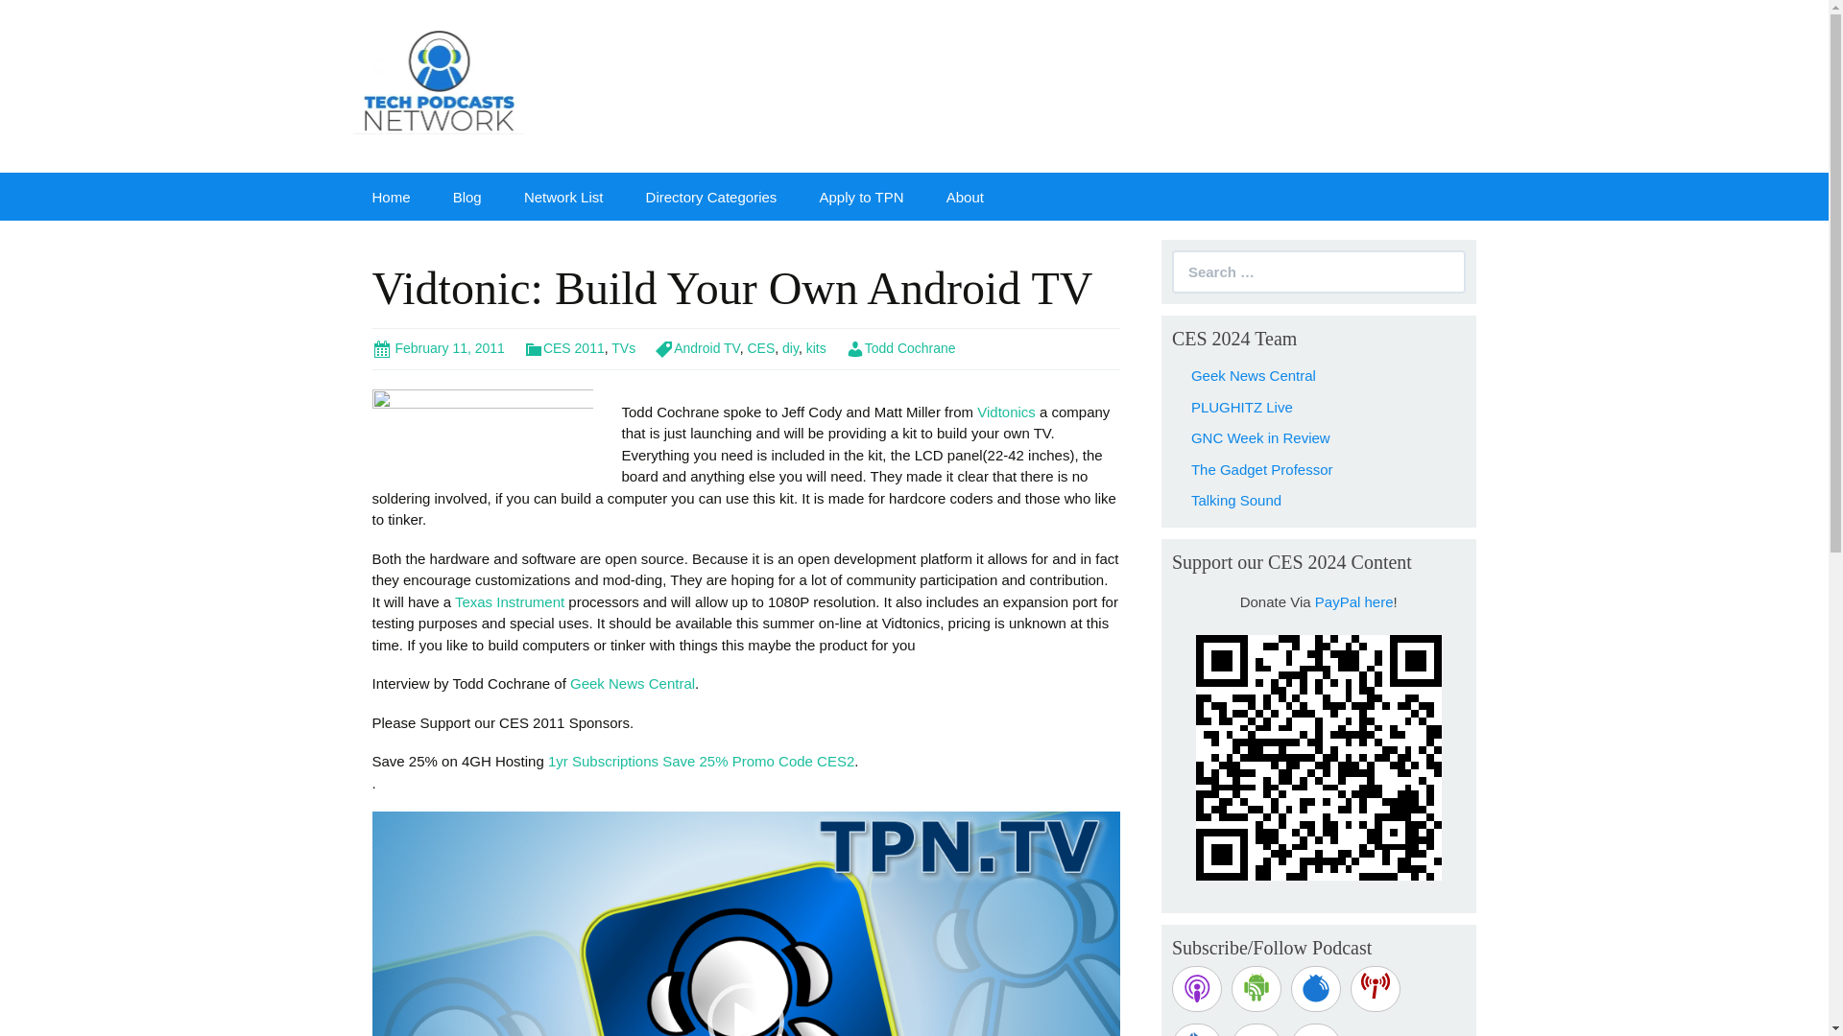  Describe the element at coordinates (861, 197) in the screenshot. I see `Apply to TPN` at that location.